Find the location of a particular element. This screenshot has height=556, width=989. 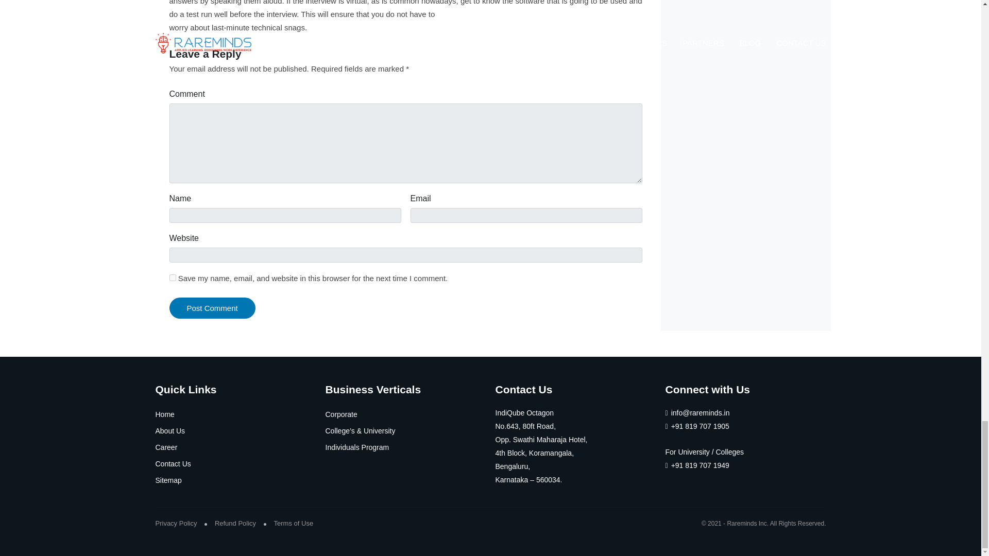

yes is located at coordinates (172, 278).